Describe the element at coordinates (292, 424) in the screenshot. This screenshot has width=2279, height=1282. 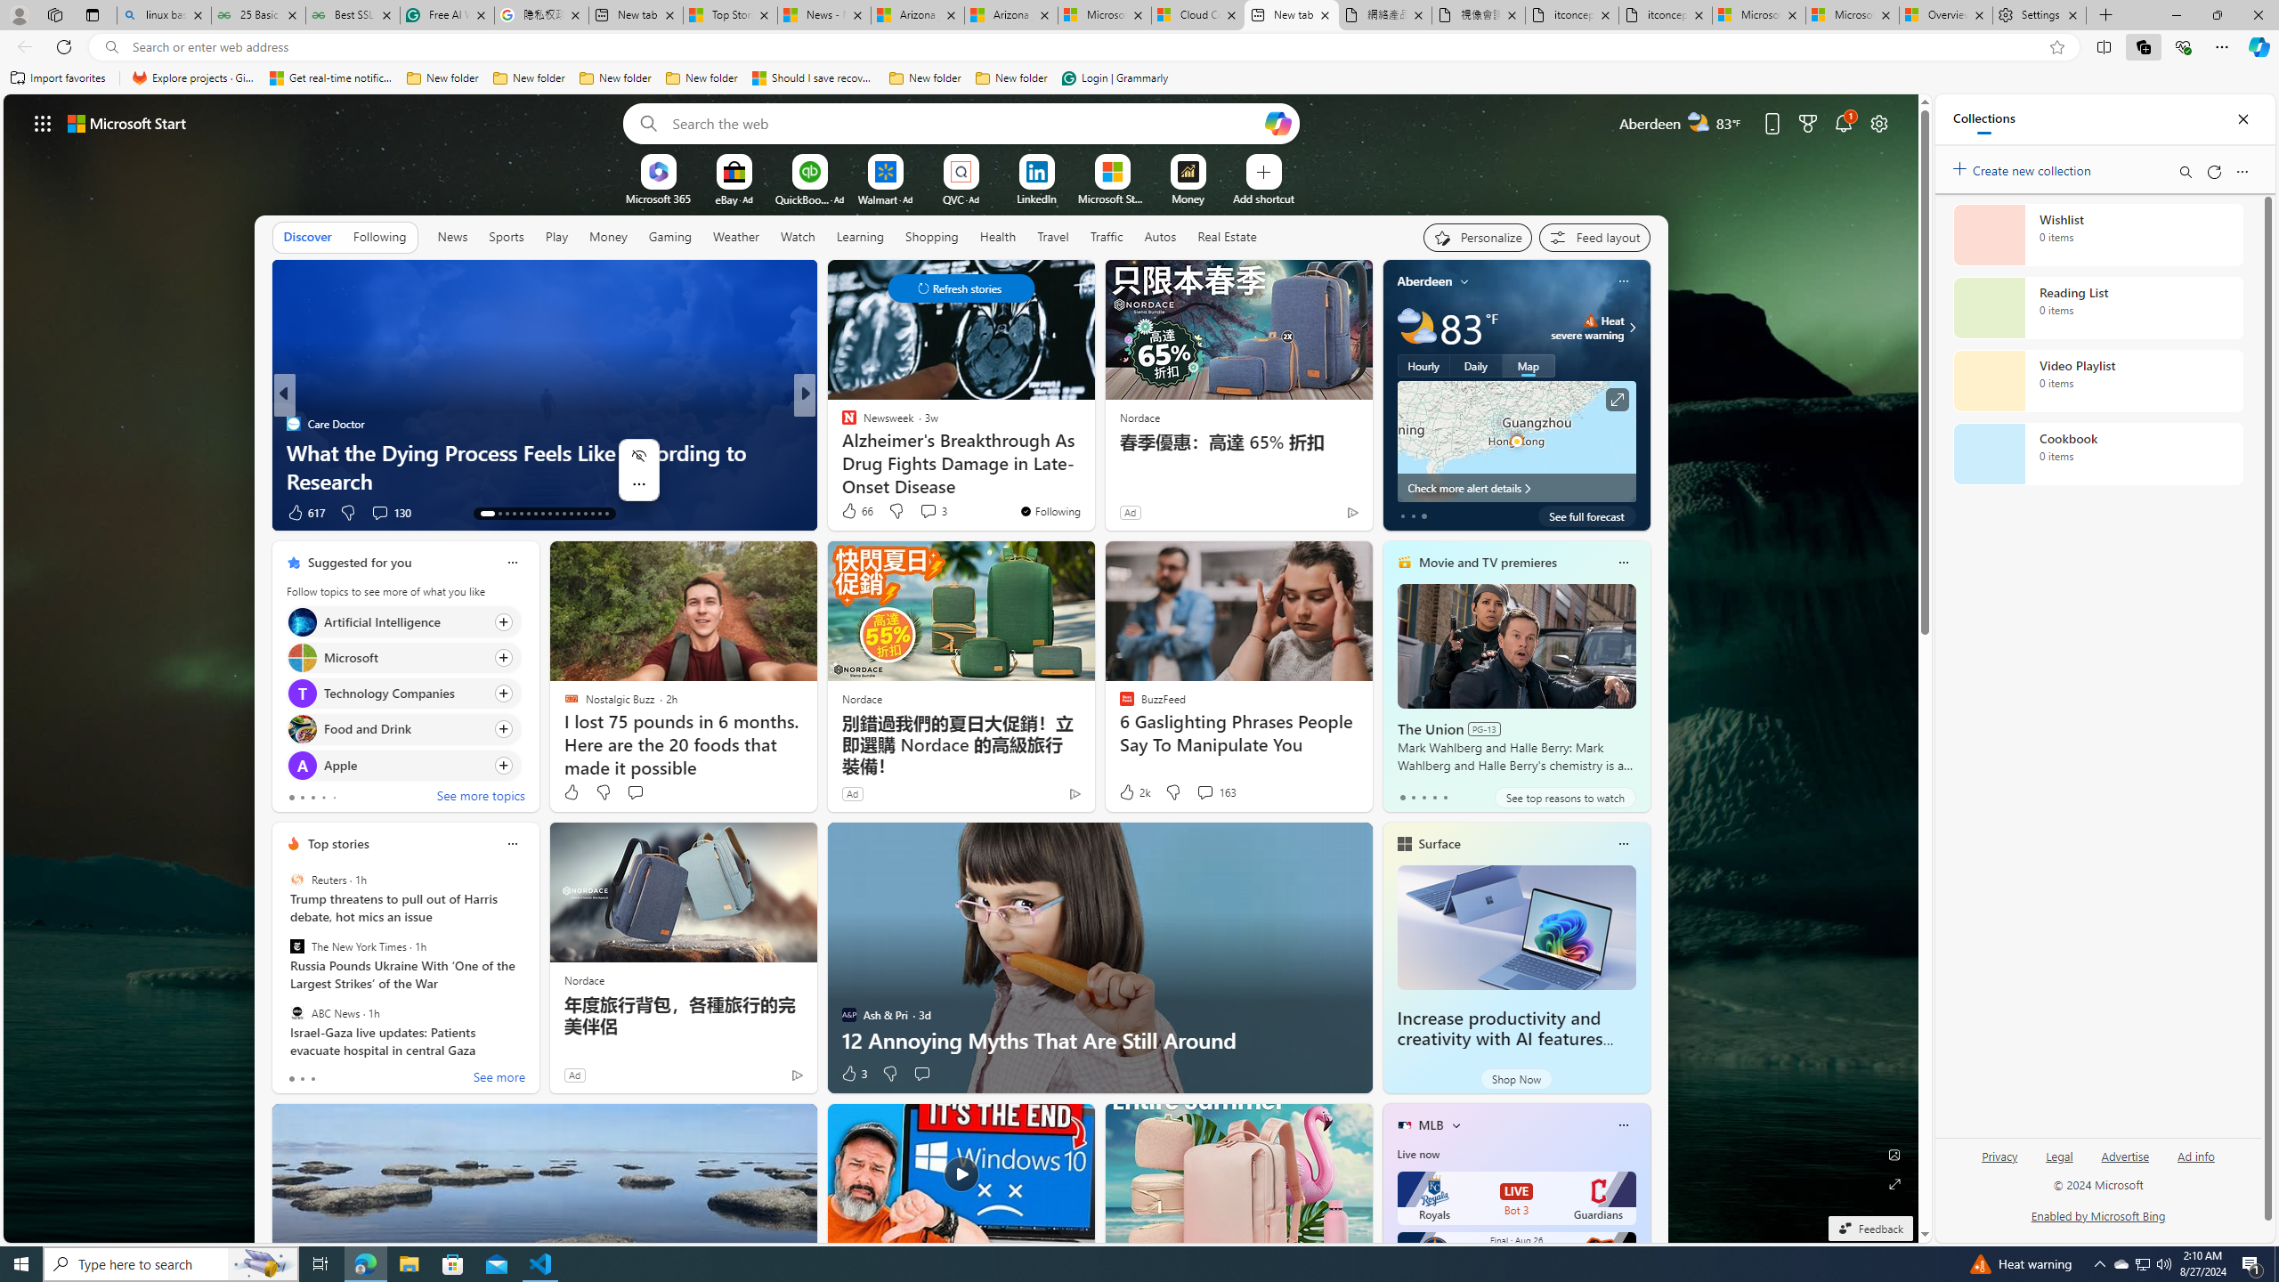
I see `Daily Mail` at that location.